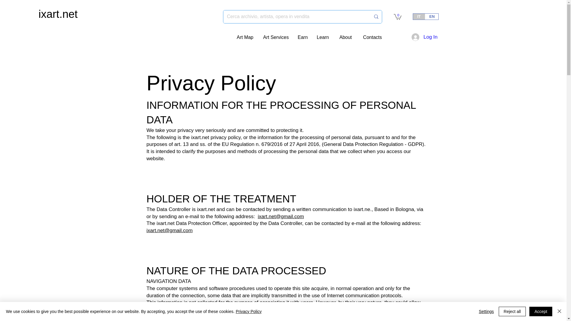  I want to click on Log In, so click(423, 37).